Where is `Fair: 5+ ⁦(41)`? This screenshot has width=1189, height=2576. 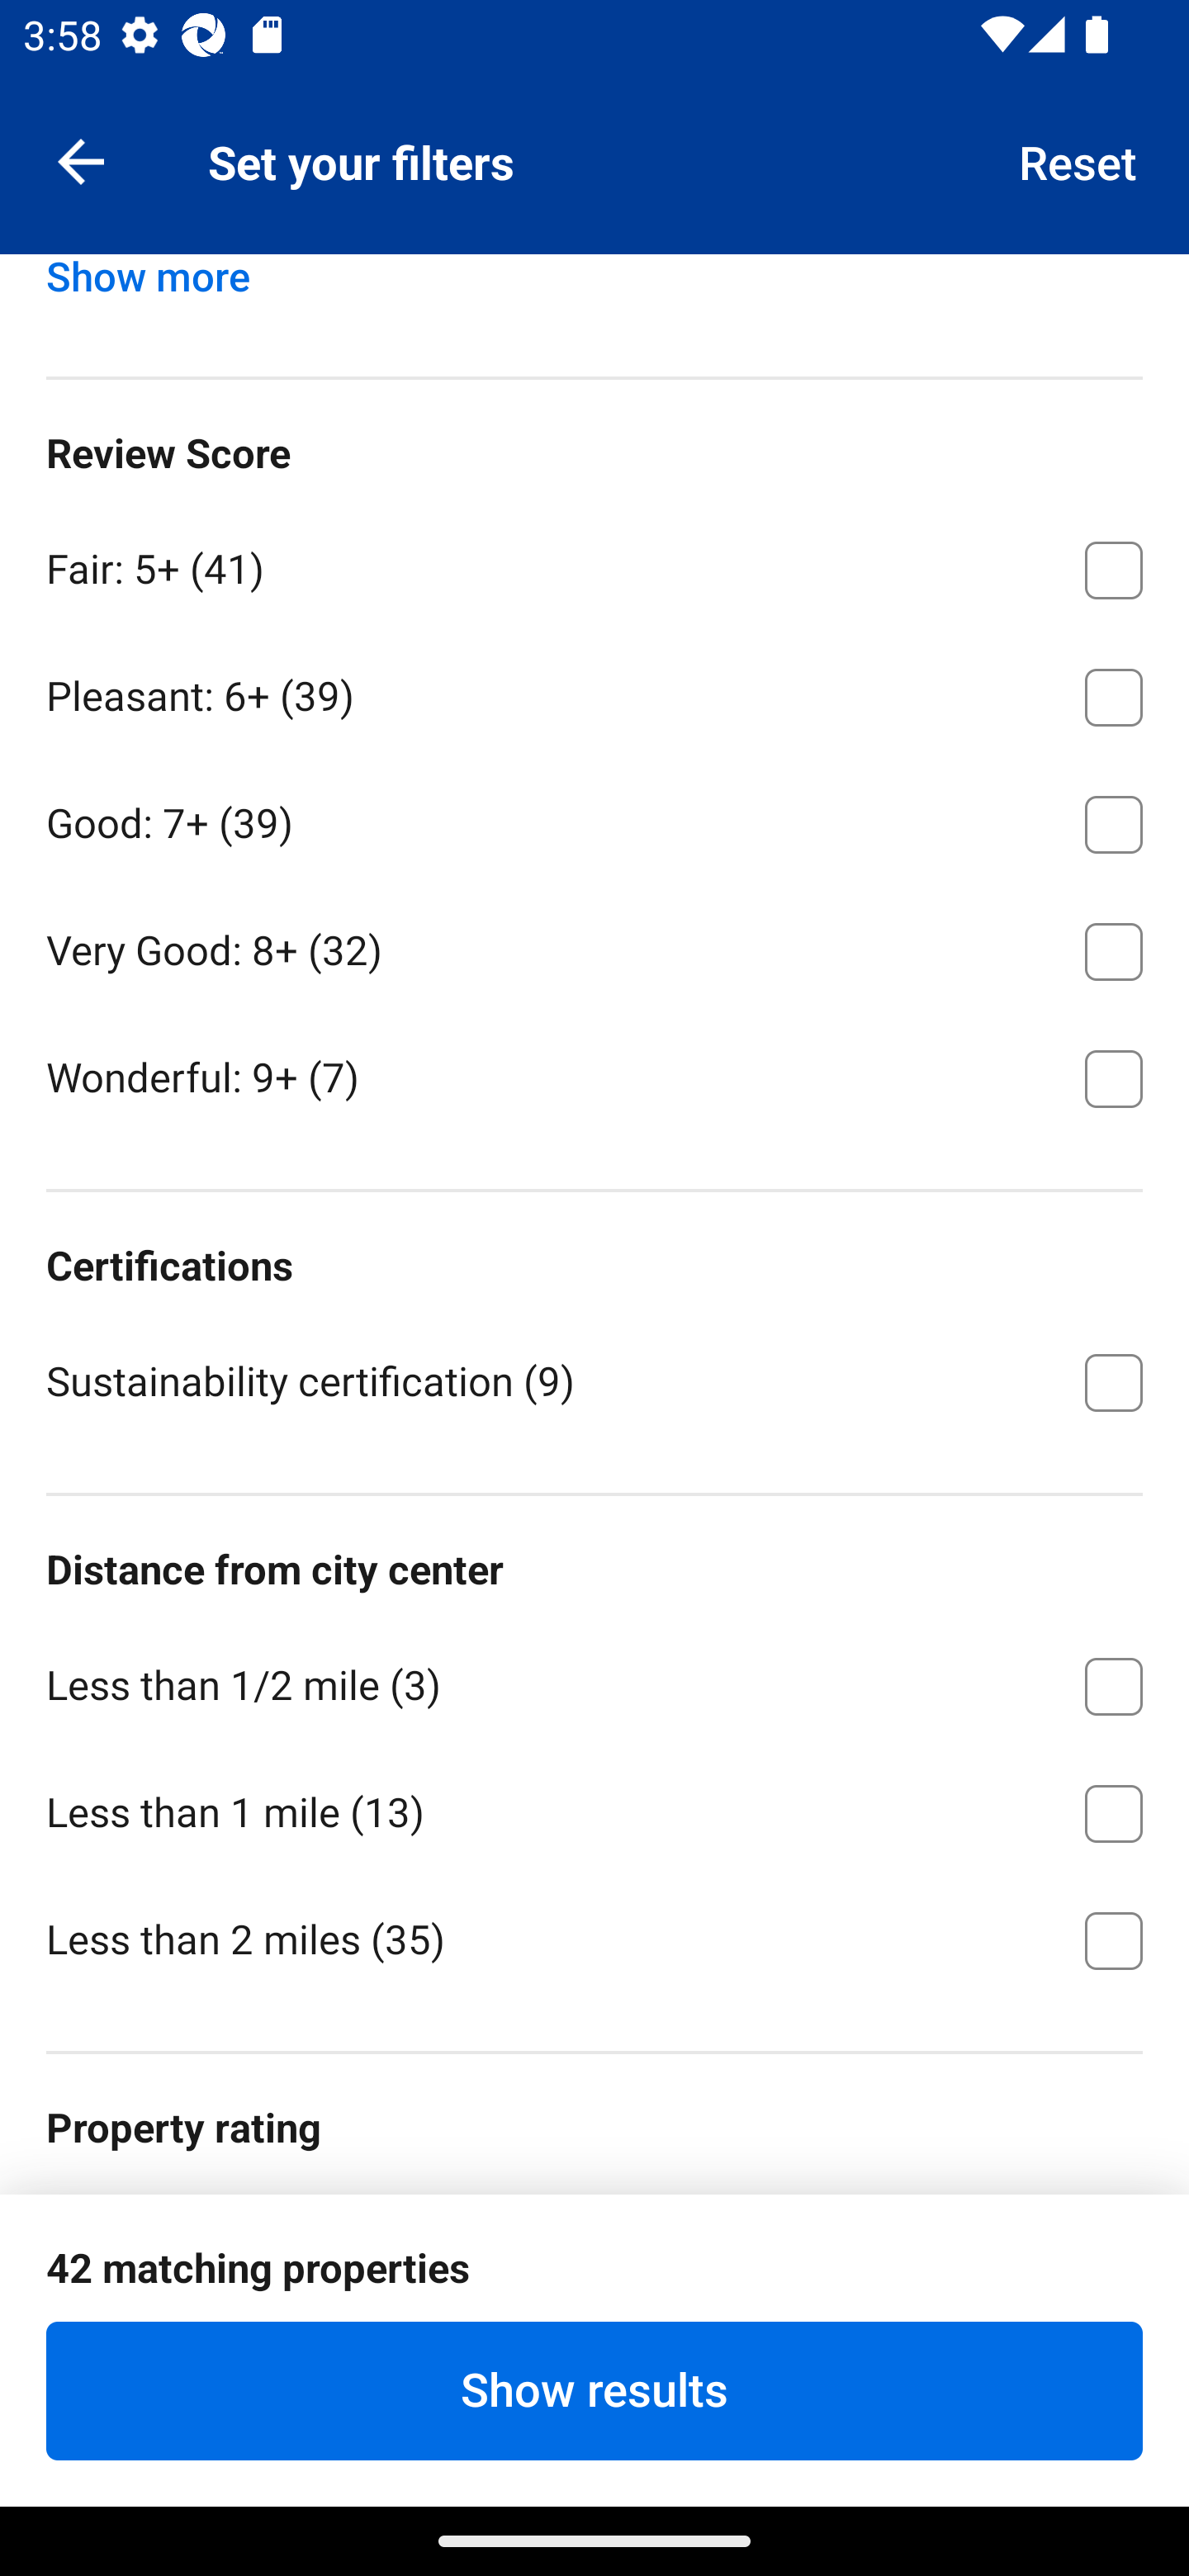
Fair: 5+ ⁦(41) is located at coordinates (594, 565).